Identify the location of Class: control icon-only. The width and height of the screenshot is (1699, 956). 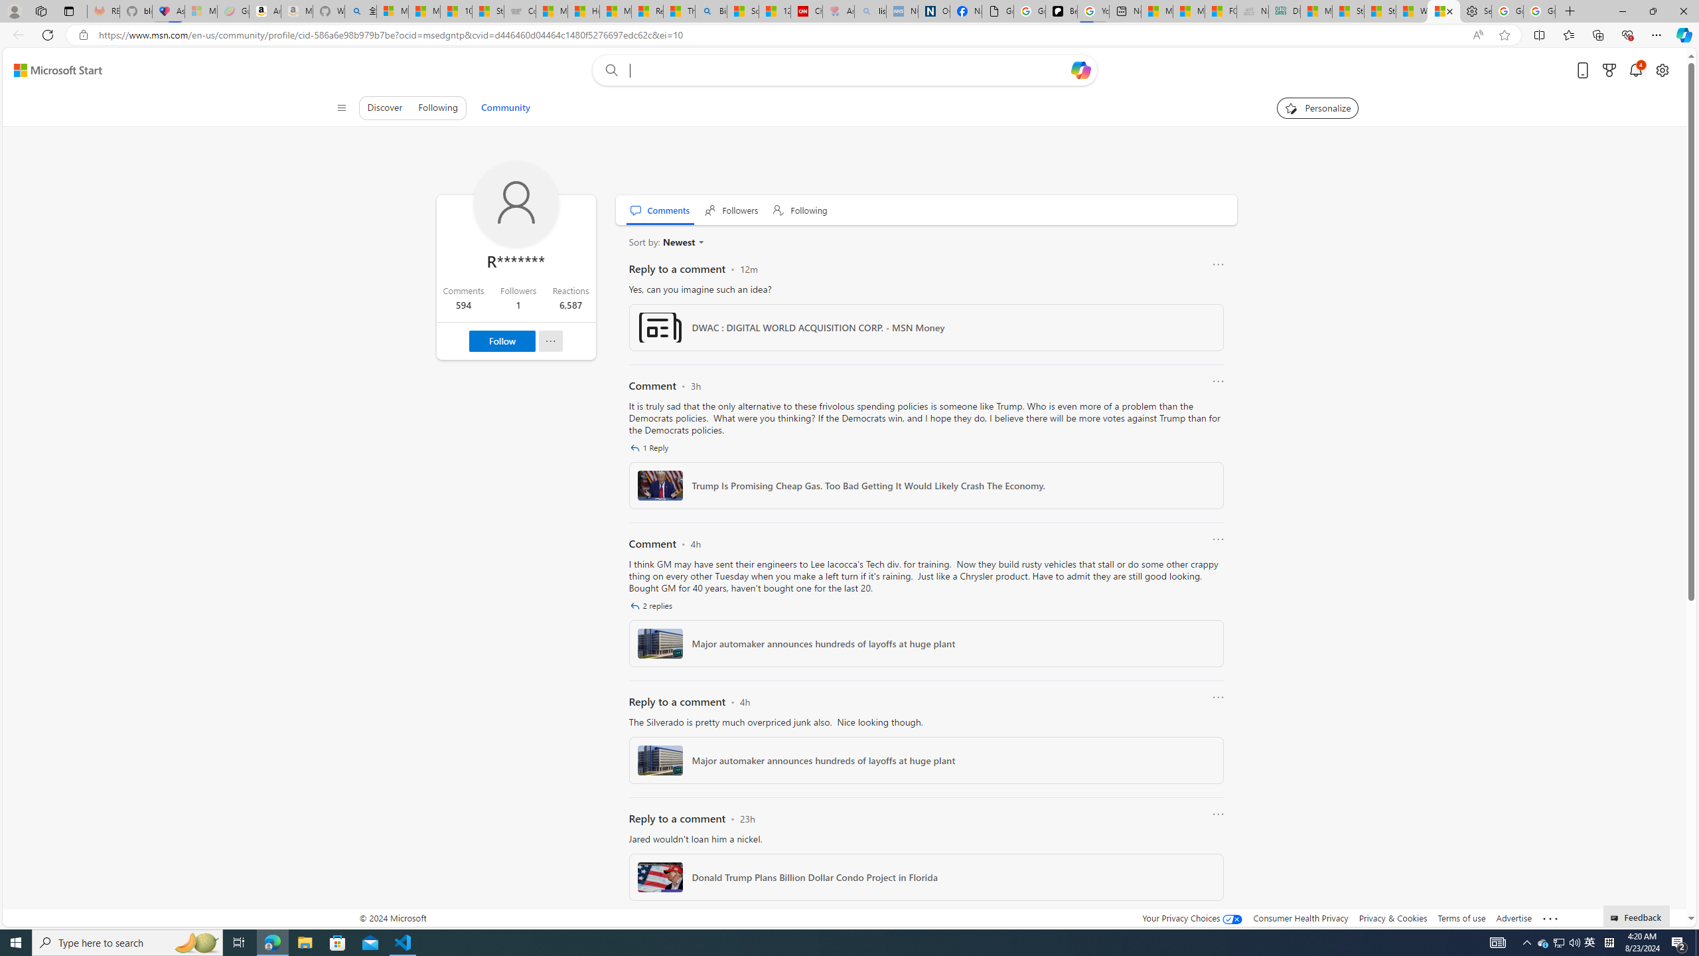
(341, 108).